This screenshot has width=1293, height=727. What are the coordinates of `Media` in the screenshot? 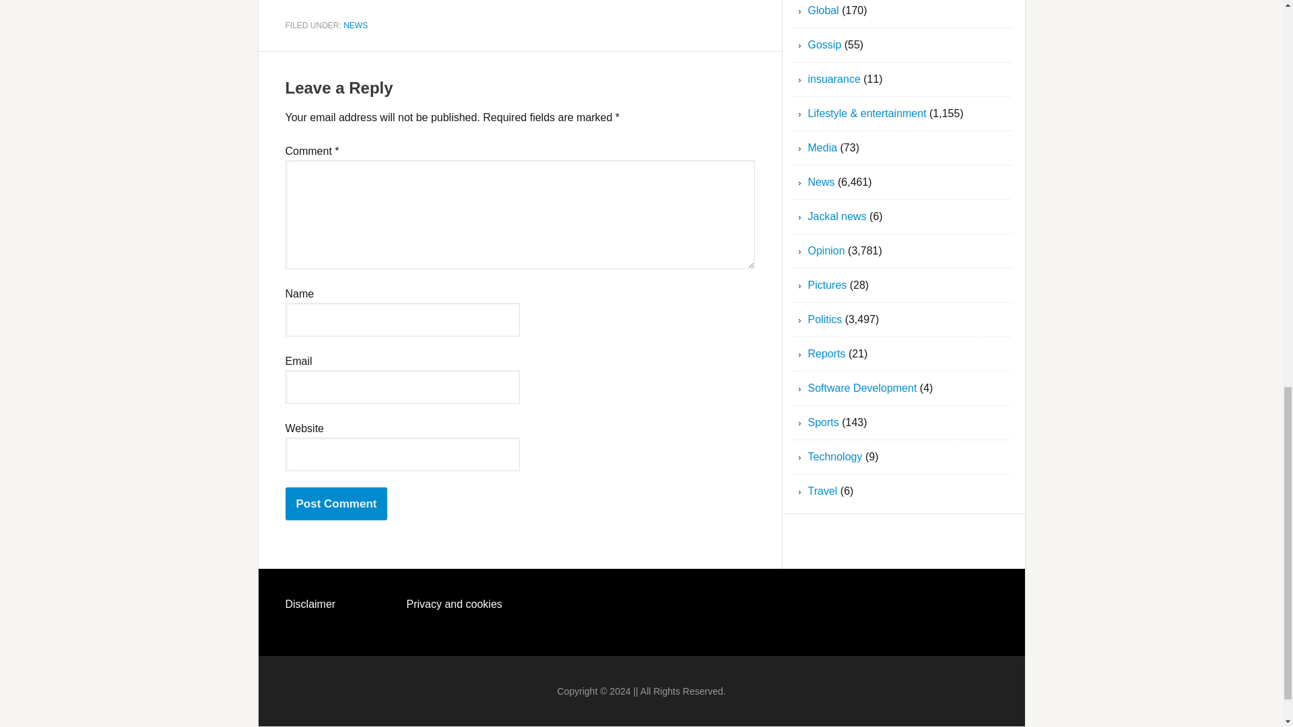 It's located at (823, 147).